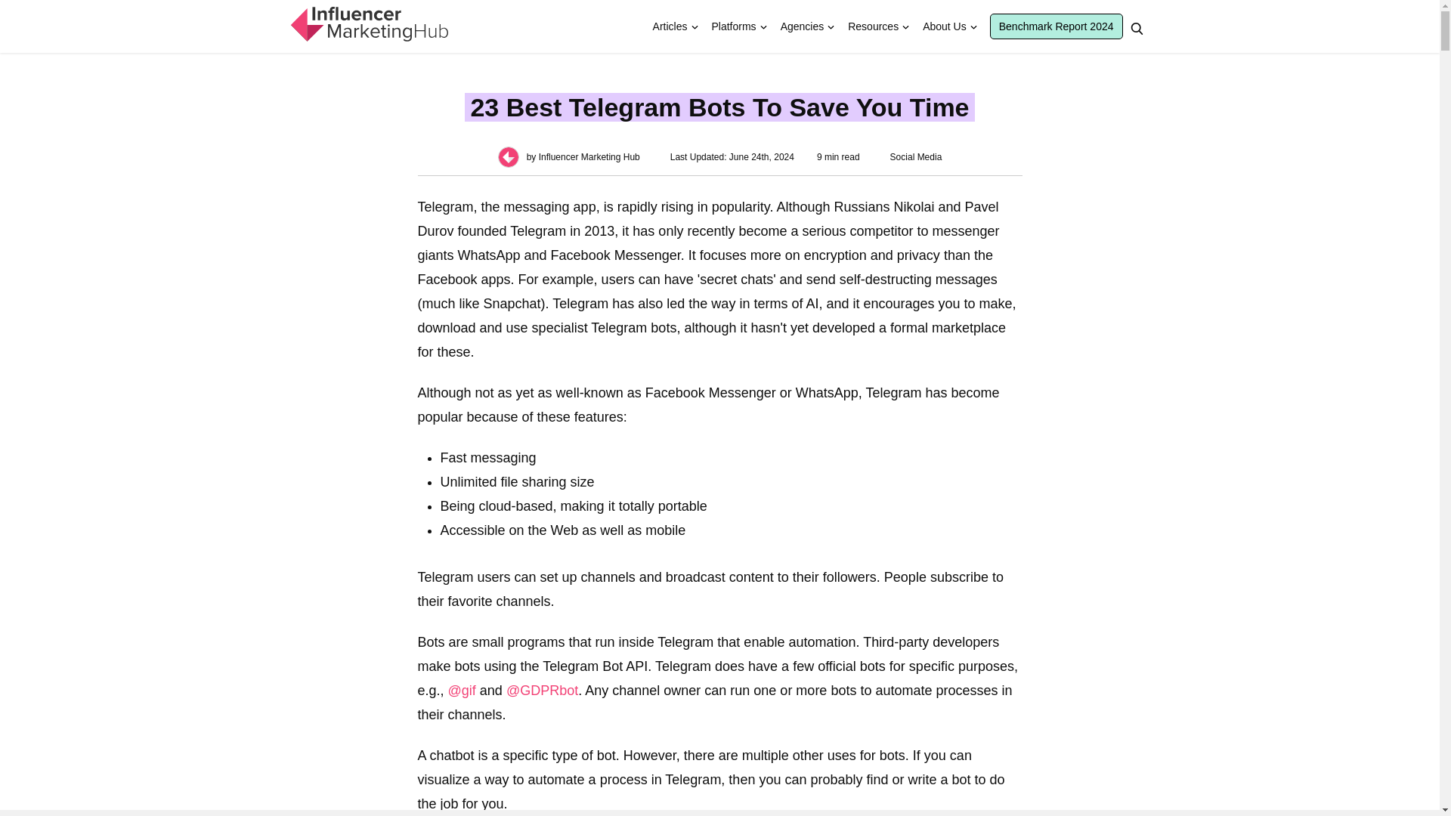  I want to click on Platforms, so click(734, 26).